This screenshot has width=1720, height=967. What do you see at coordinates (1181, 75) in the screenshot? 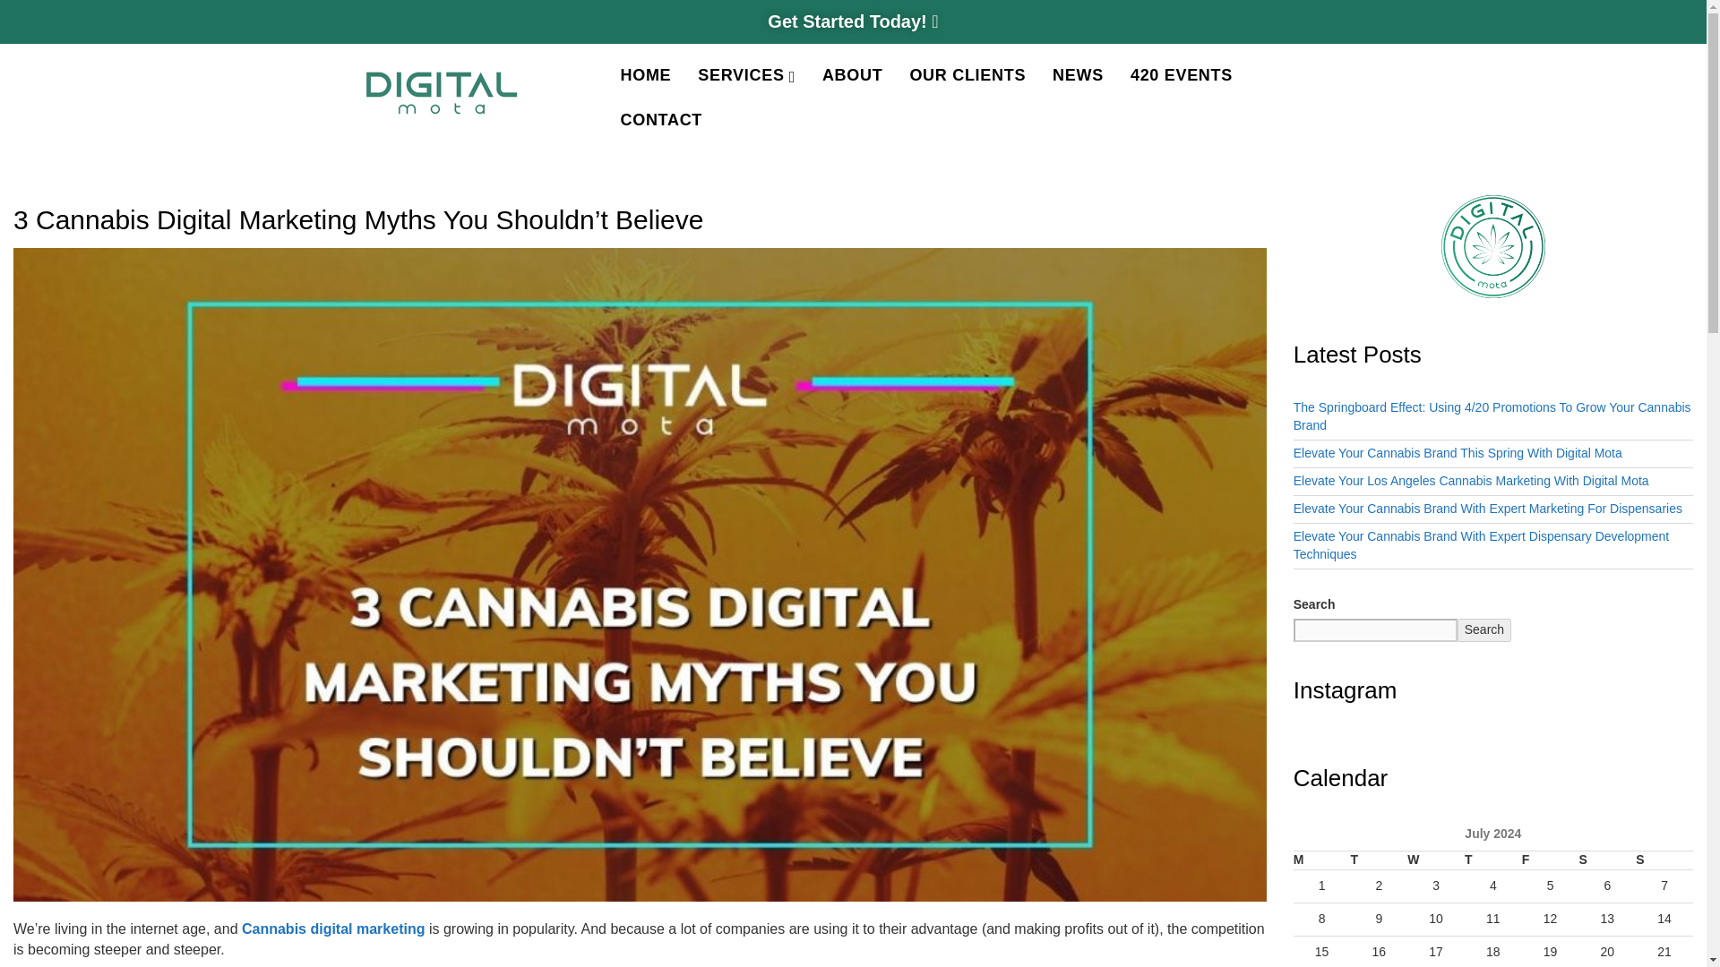
I see `420 EVENTS` at bounding box center [1181, 75].